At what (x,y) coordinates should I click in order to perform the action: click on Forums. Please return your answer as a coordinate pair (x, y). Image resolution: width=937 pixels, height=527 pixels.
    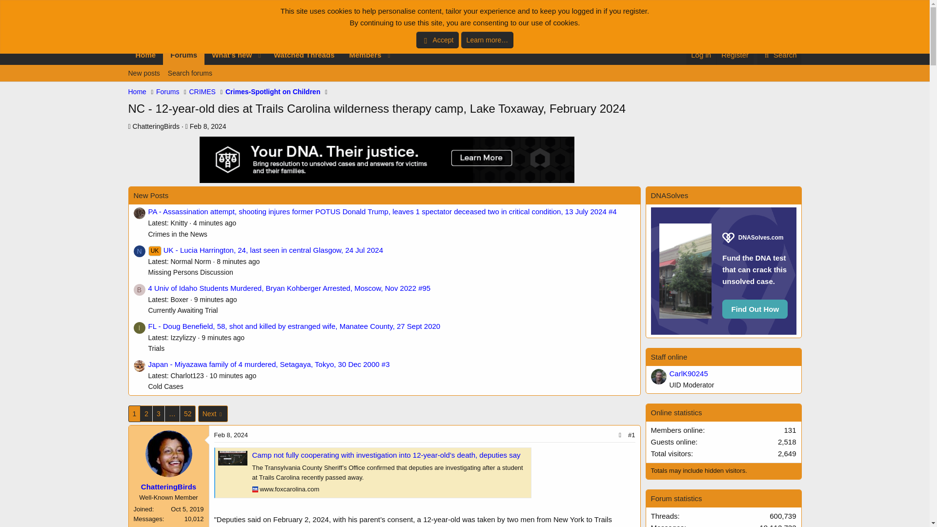
    Looking at the image, I should click on (202, 92).